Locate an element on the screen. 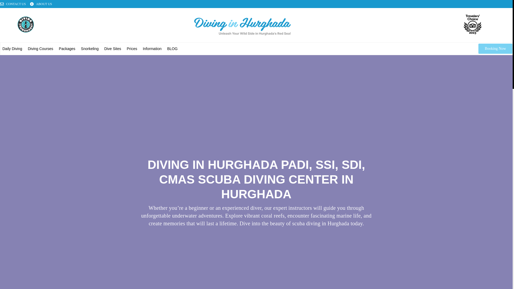 The image size is (514, 289). Dive Sites is located at coordinates (113, 49).